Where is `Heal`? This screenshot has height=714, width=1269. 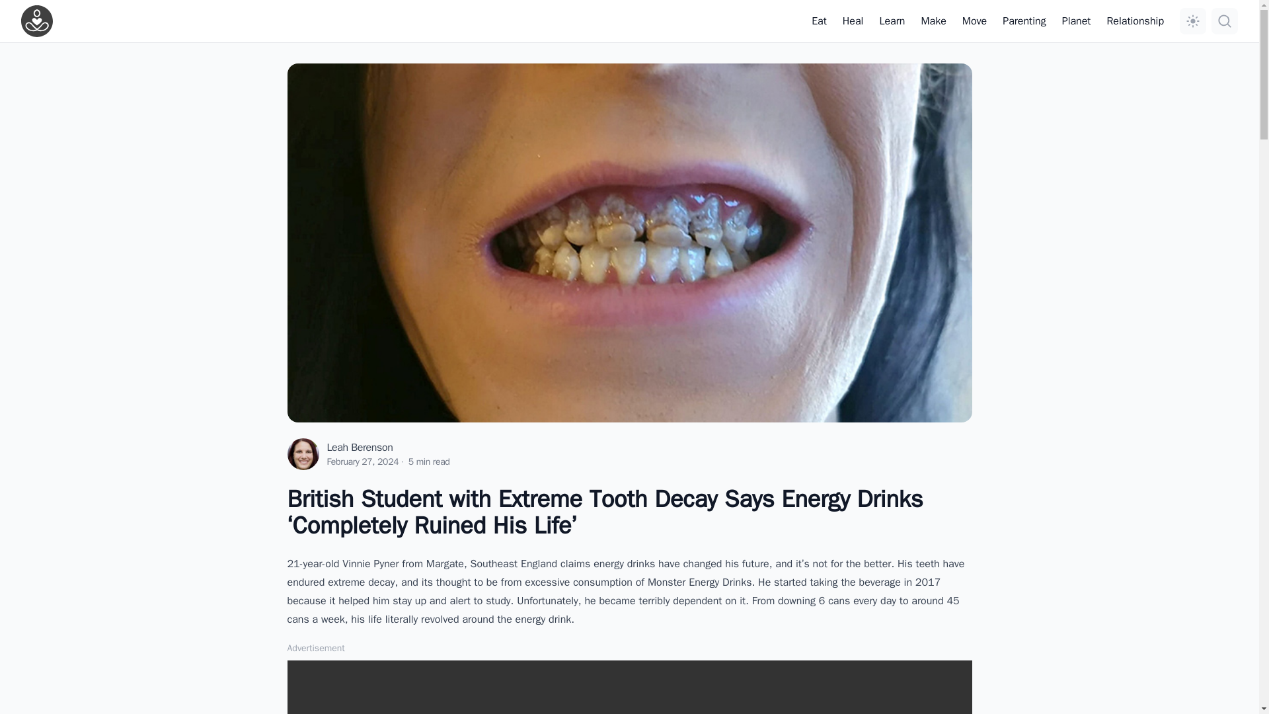
Heal is located at coordinates (853, 21).